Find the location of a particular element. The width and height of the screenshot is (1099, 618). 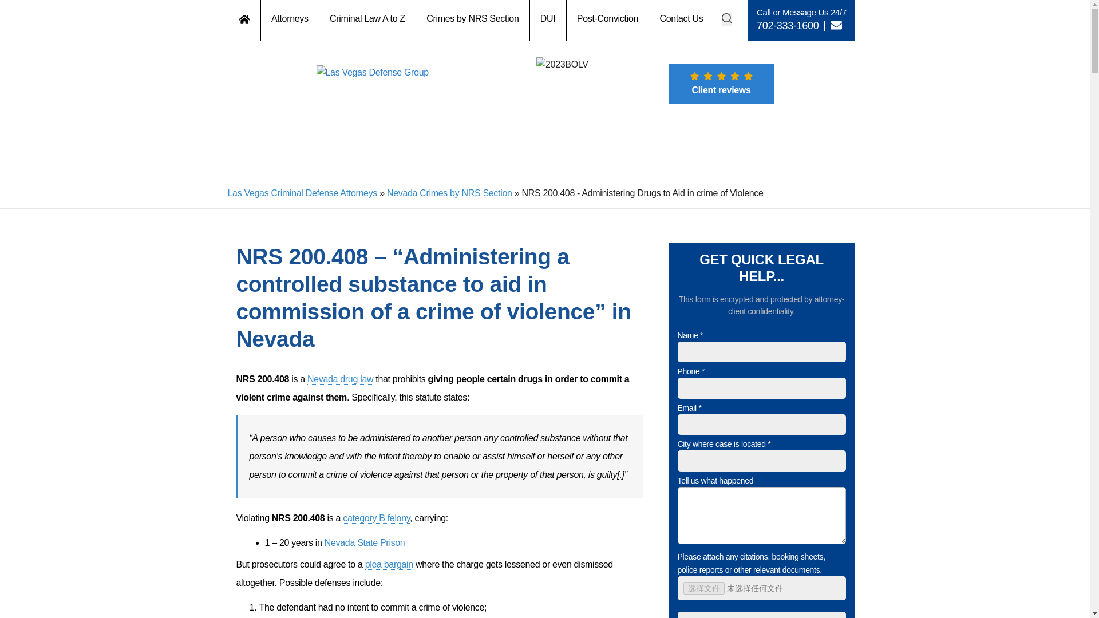

DUI is located at coordinates (548, 21).